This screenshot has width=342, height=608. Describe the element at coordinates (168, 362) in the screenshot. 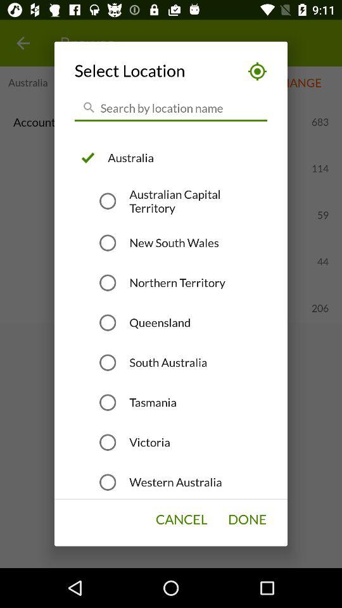

I see `swipe until south australia` at that location.